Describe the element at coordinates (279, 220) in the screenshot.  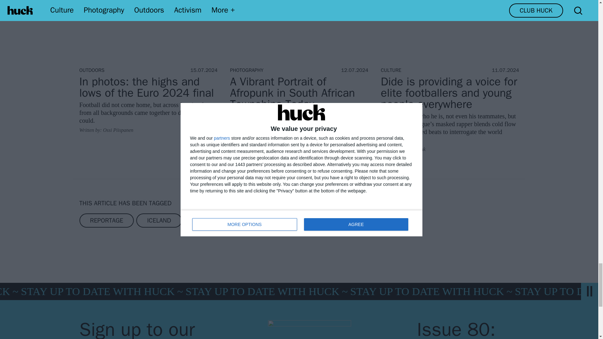
I see `PANAMA PAPERS` at that location.